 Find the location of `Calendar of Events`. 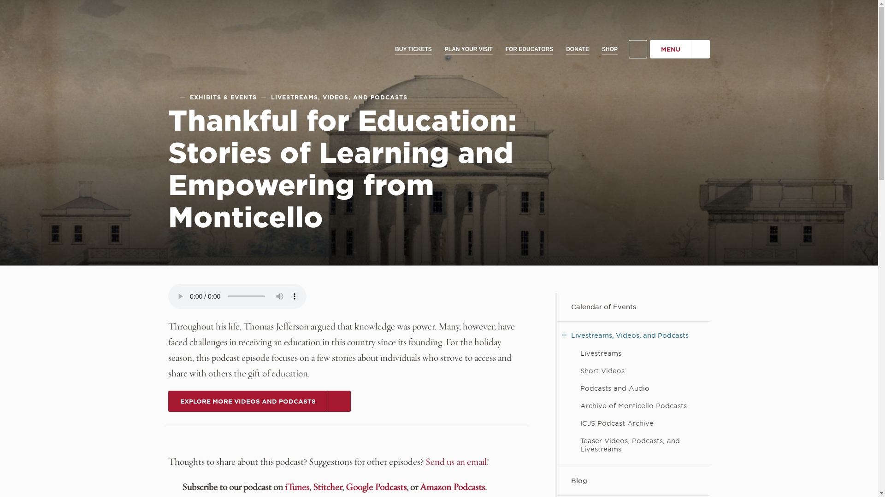

Calendar of Events is located at coordinates (633, 307).